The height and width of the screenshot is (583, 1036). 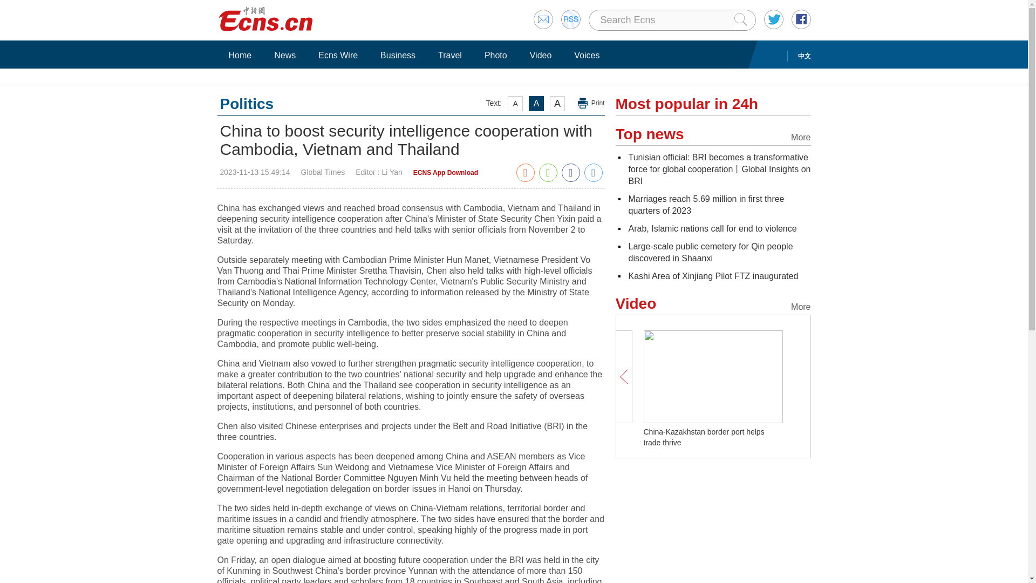 I want to click on Video, so click(x=541, y=55).